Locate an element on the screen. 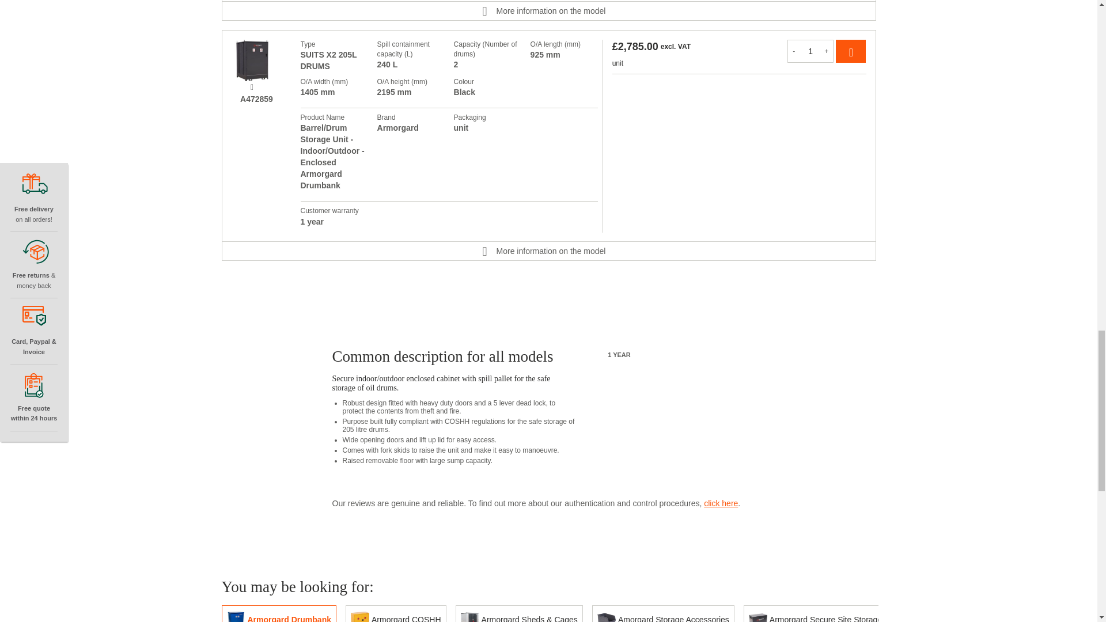  1 is located at coordinates (810, 51).